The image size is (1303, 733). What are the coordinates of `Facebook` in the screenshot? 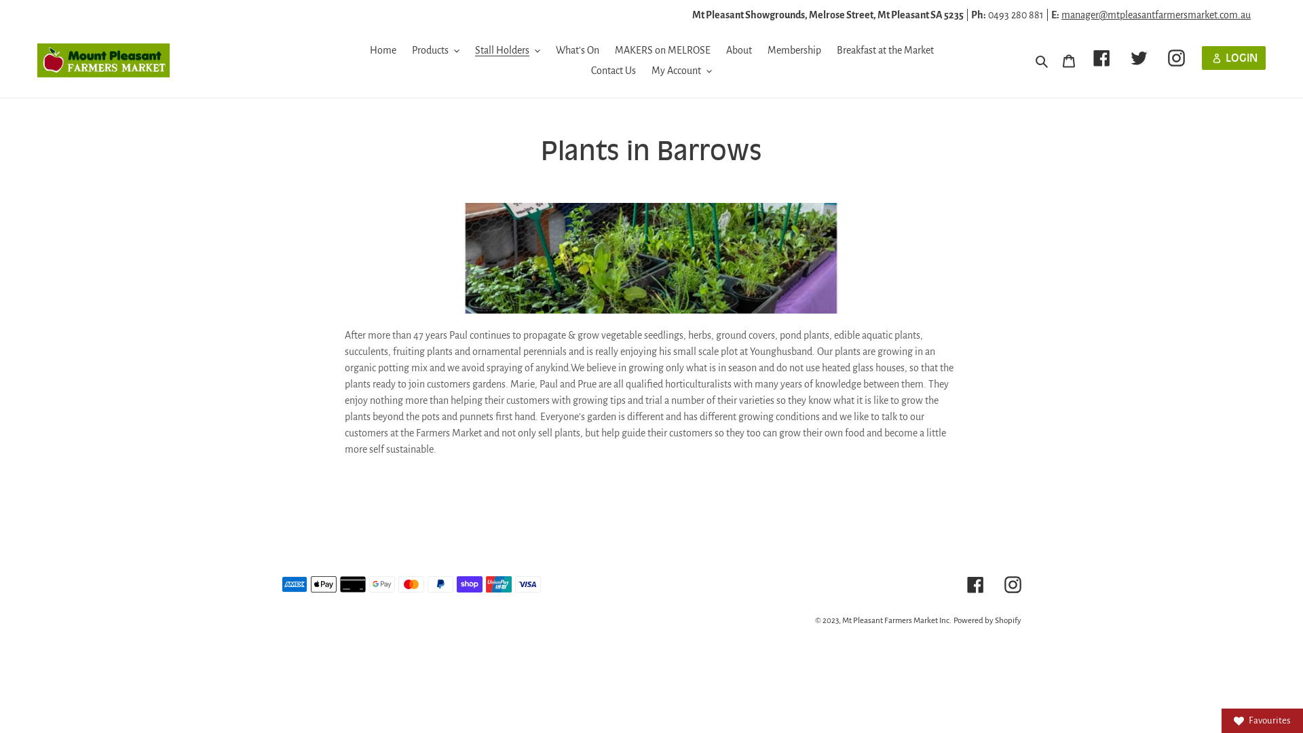 It's located at (1102, 58).